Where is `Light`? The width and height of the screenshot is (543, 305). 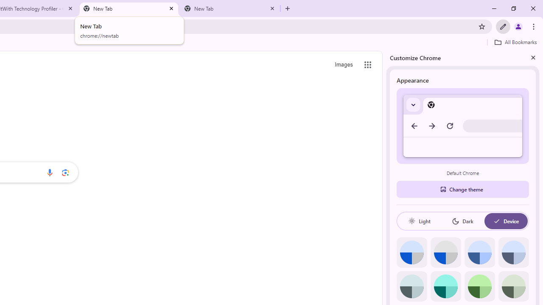
Light is located at coordinates (419, 221).